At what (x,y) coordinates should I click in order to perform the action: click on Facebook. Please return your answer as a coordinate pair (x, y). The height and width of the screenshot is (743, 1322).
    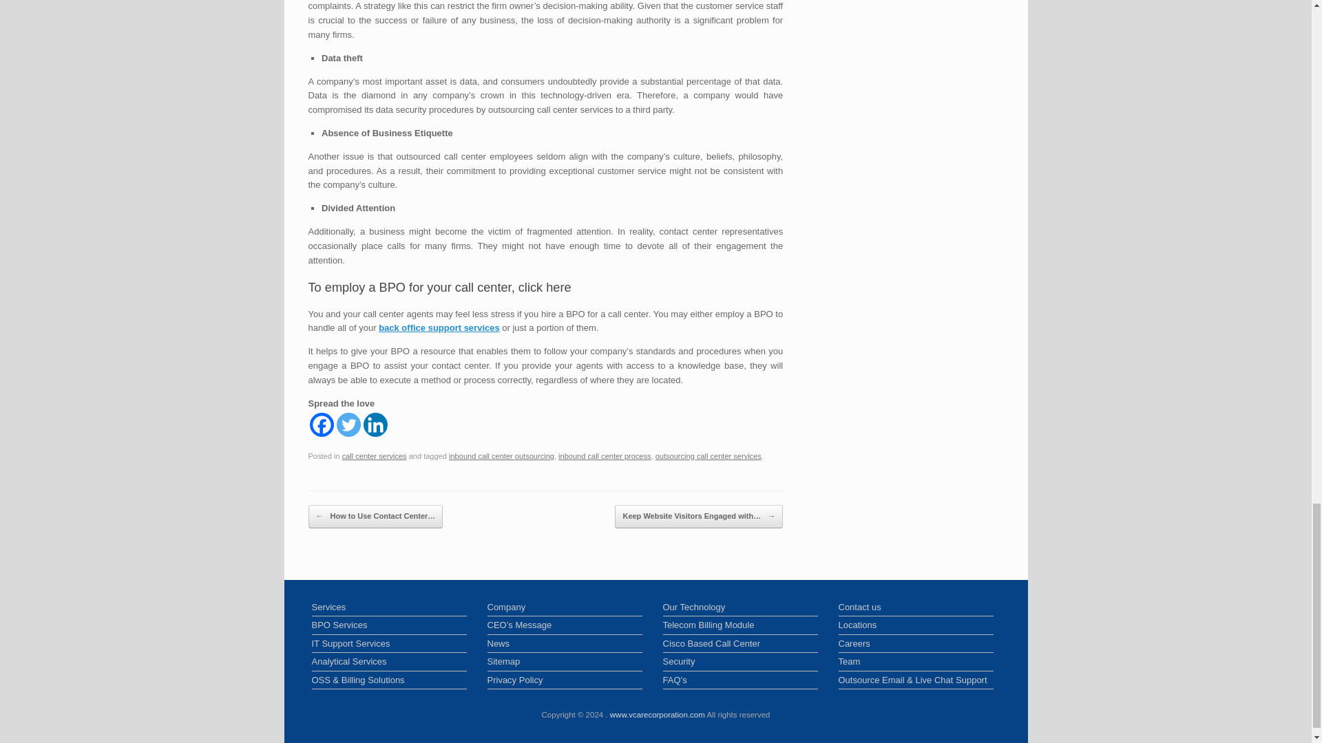
    Looking at the image, I should click on (322, 425).